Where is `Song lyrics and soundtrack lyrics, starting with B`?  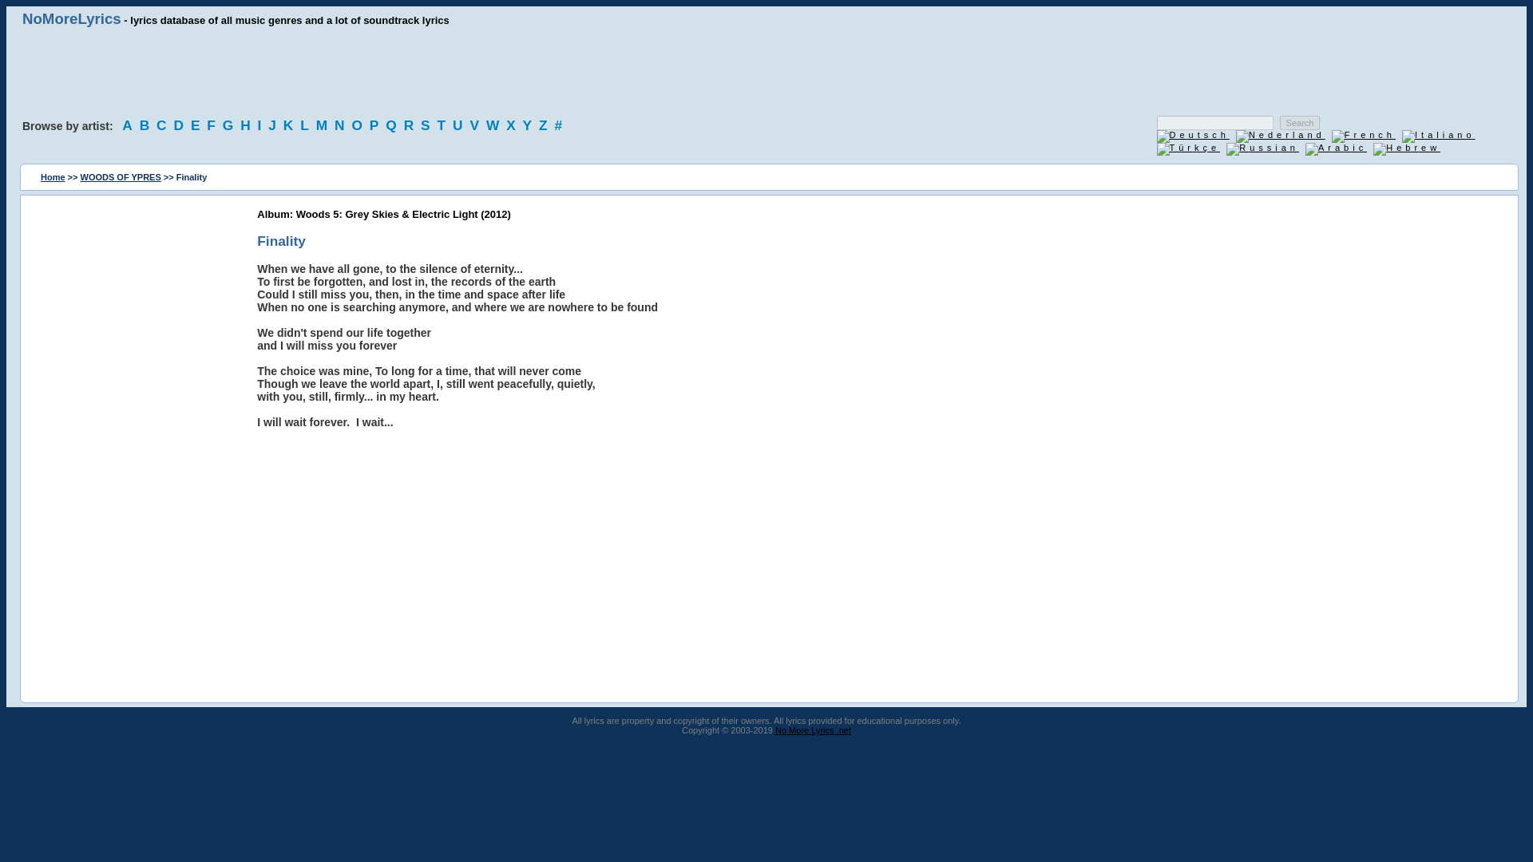
Song lyrics and soundtrack lyrics, starting with B is located at coordinates (147, 125).